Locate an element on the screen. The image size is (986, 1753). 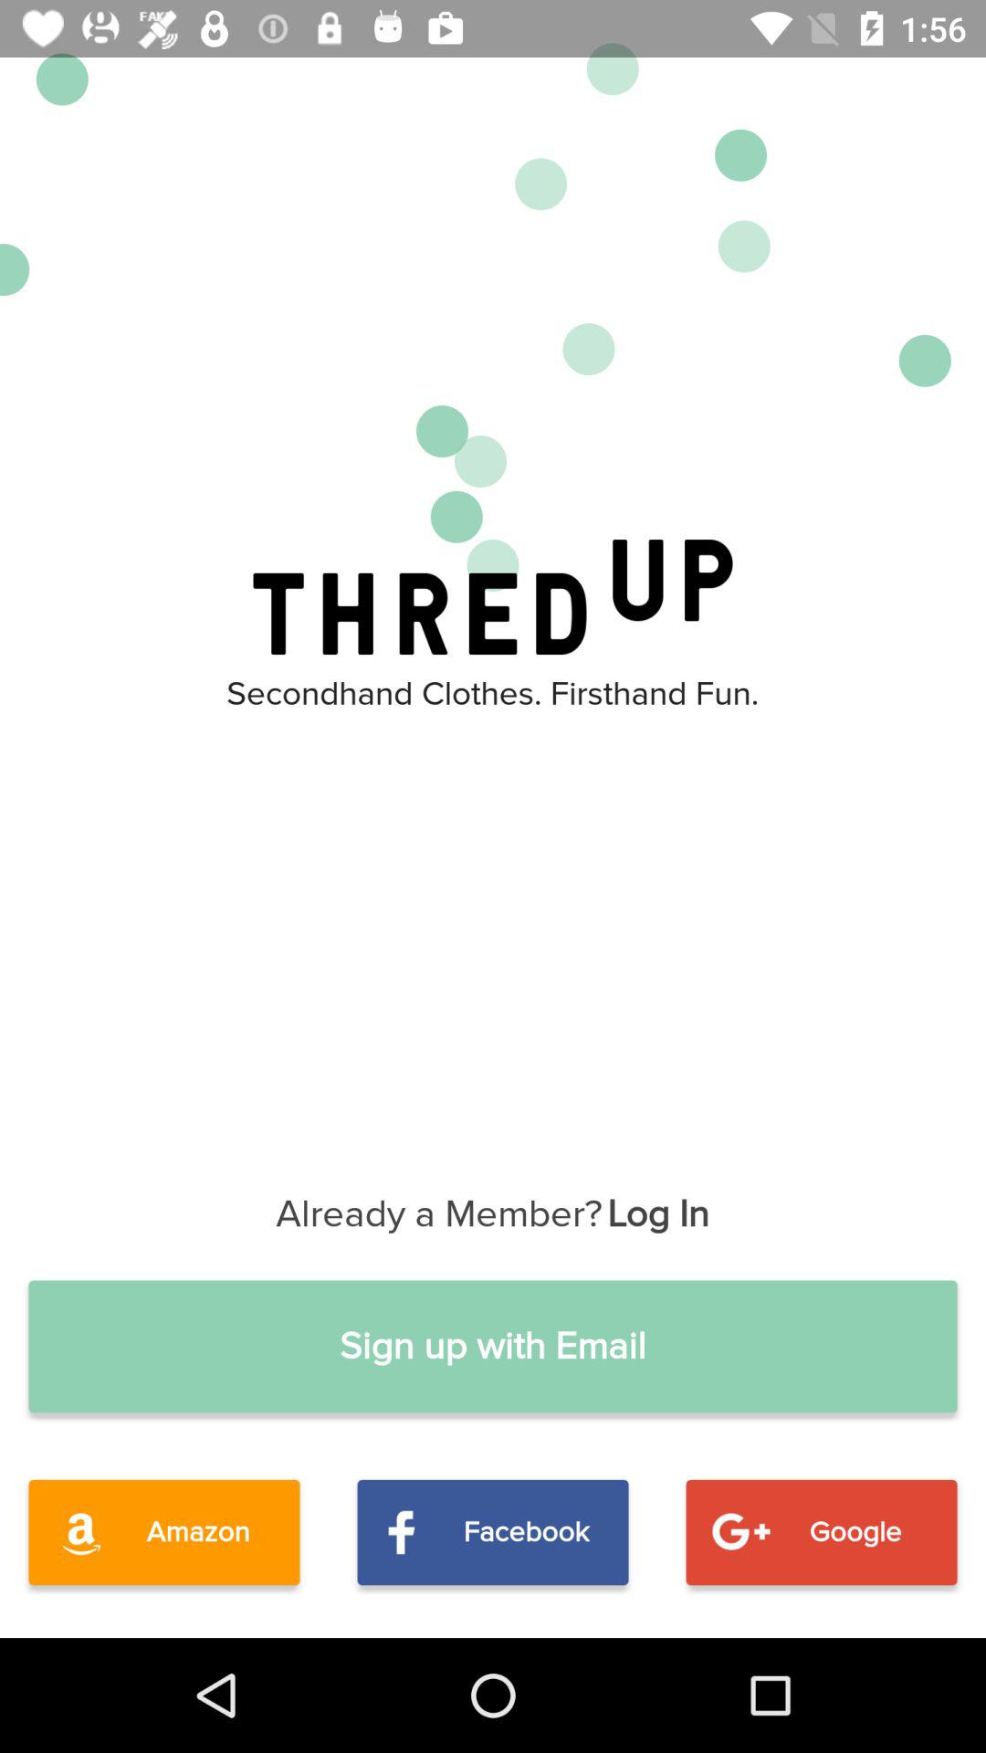
click the item above the amazon item is located at coordinates (493, 1346).